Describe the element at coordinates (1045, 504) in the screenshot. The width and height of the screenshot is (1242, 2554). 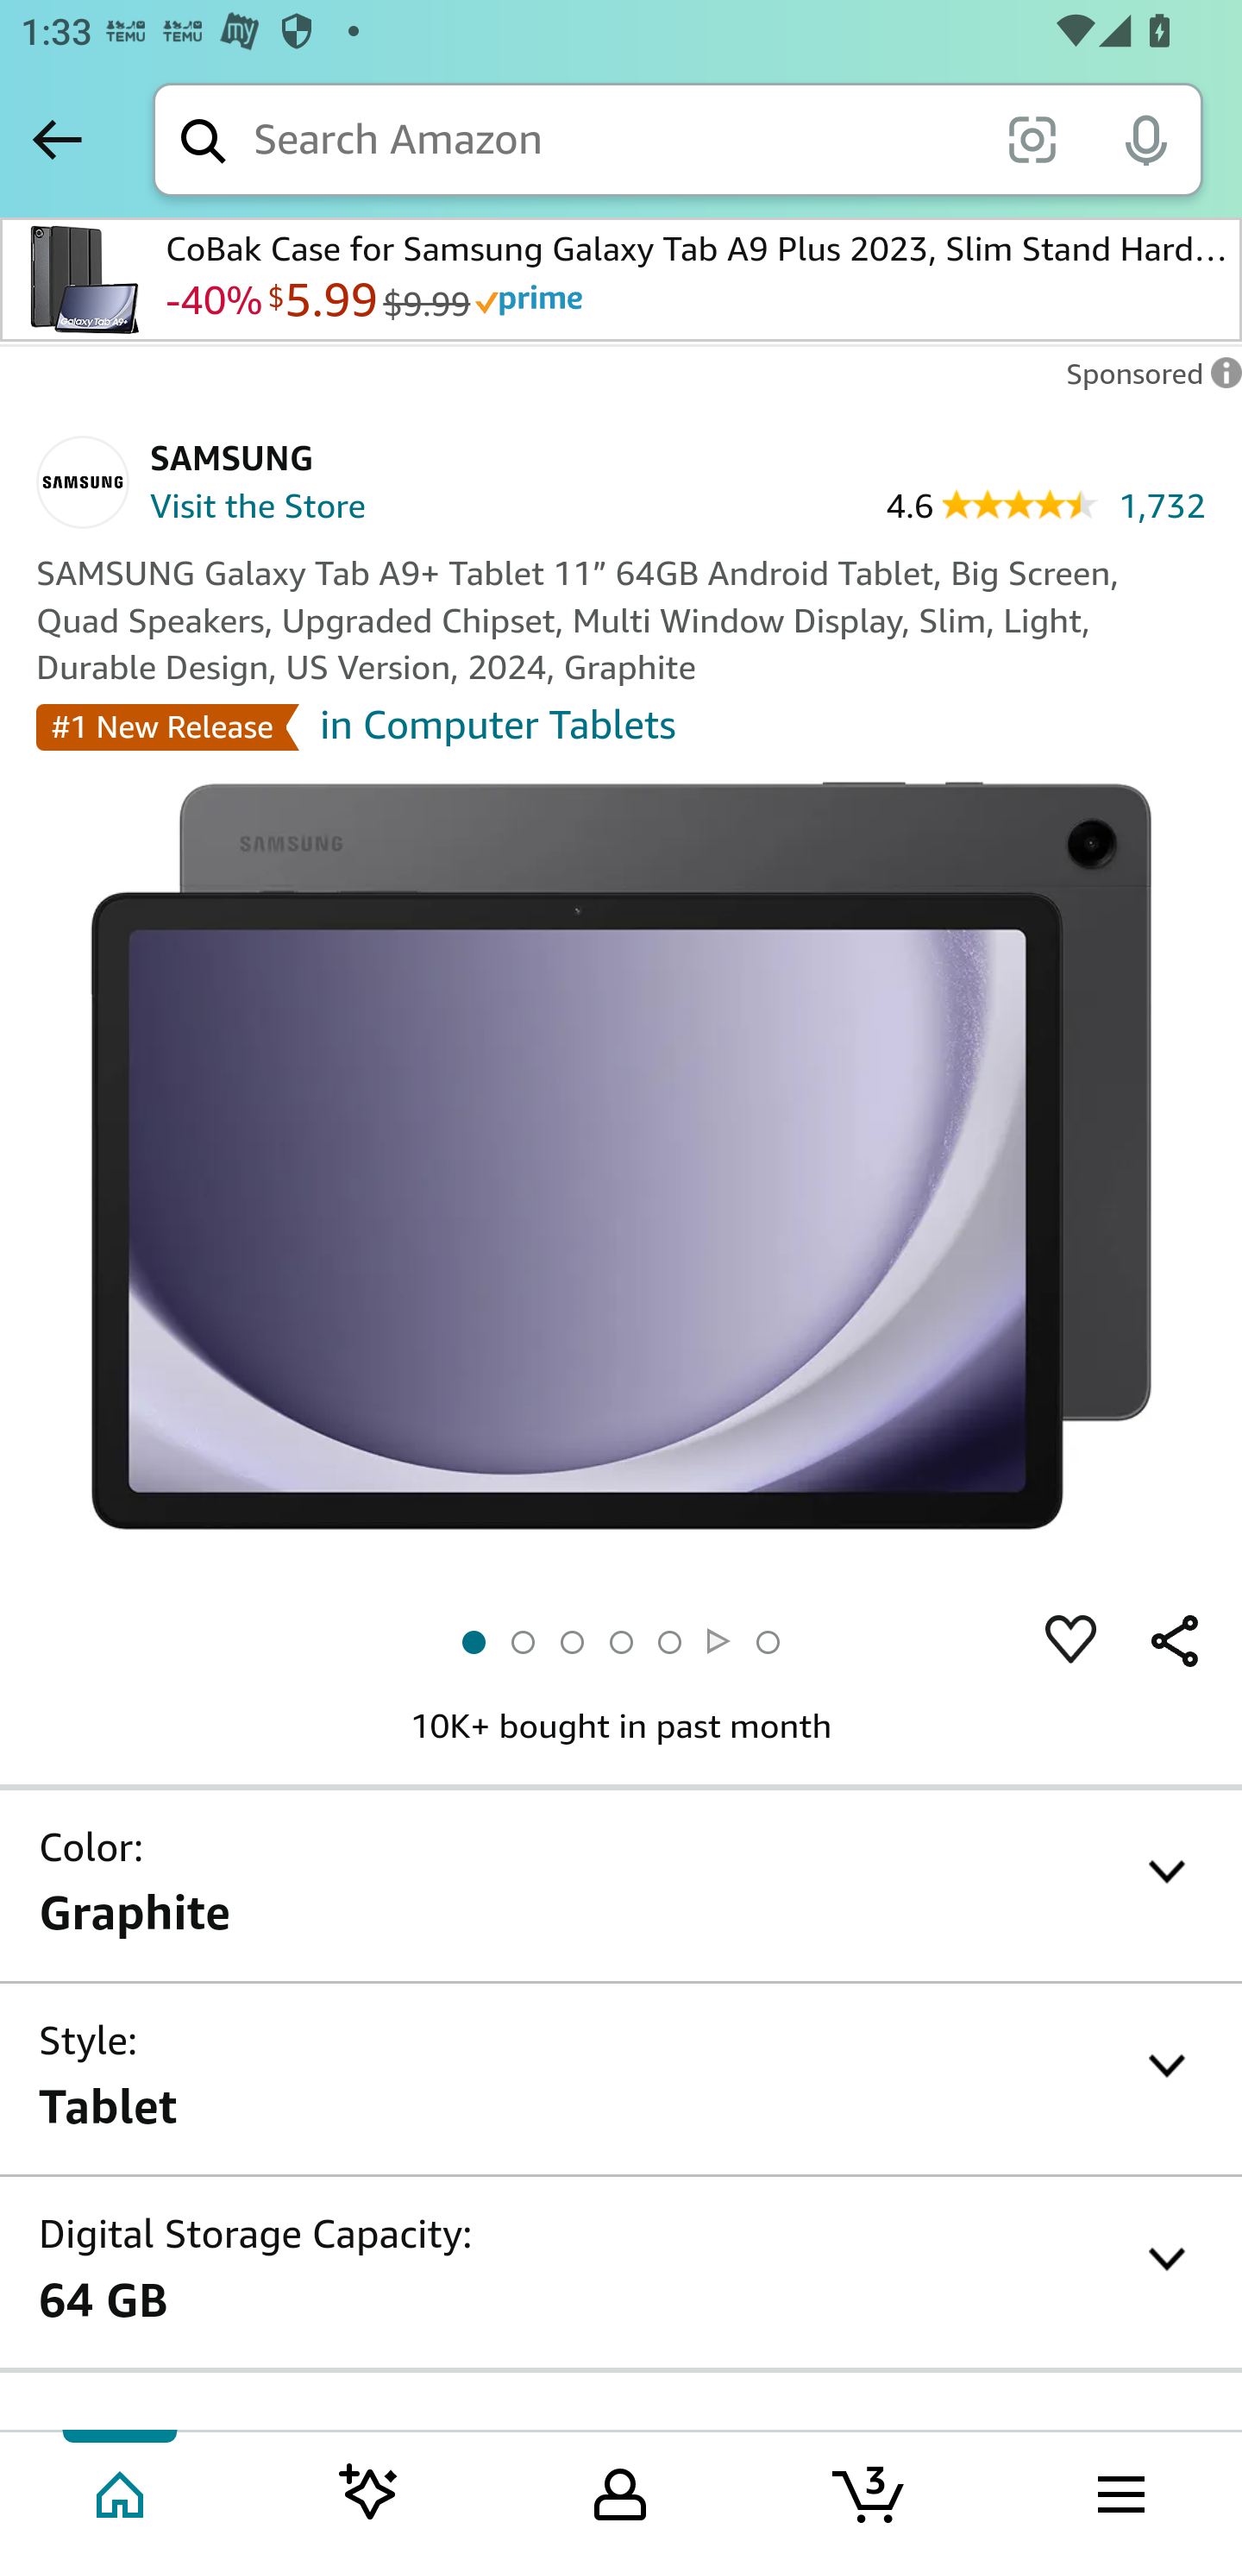
I see `4.6 1,732 4.6  1,732` at that location.